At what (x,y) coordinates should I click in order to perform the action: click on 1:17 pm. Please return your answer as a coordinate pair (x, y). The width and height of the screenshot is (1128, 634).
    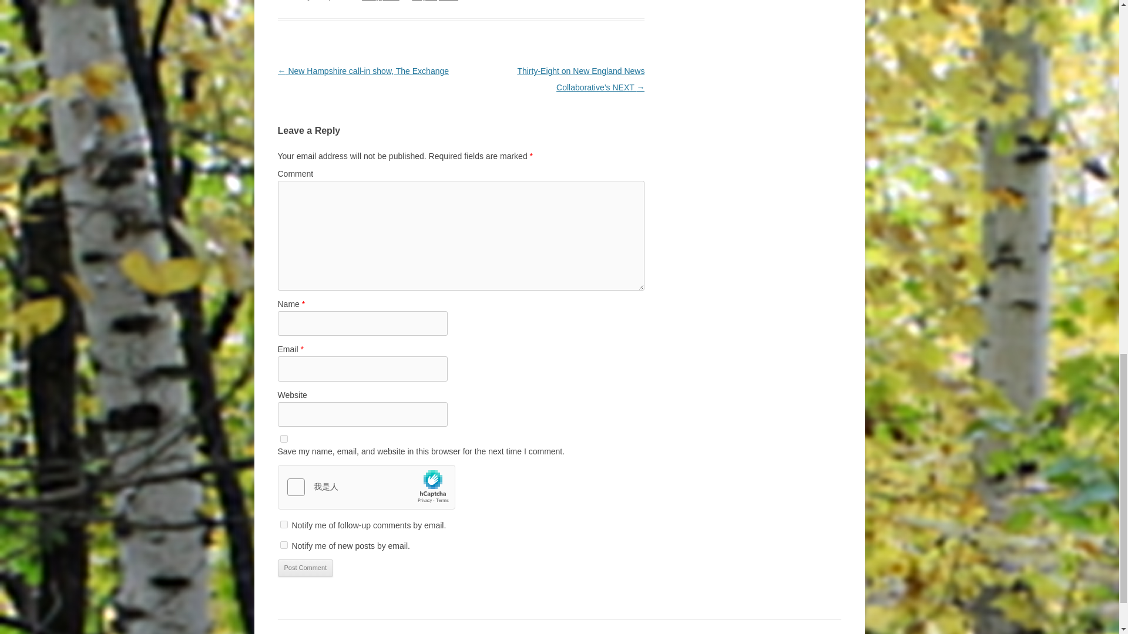
    Looking at the image, I should click on (435, 1).